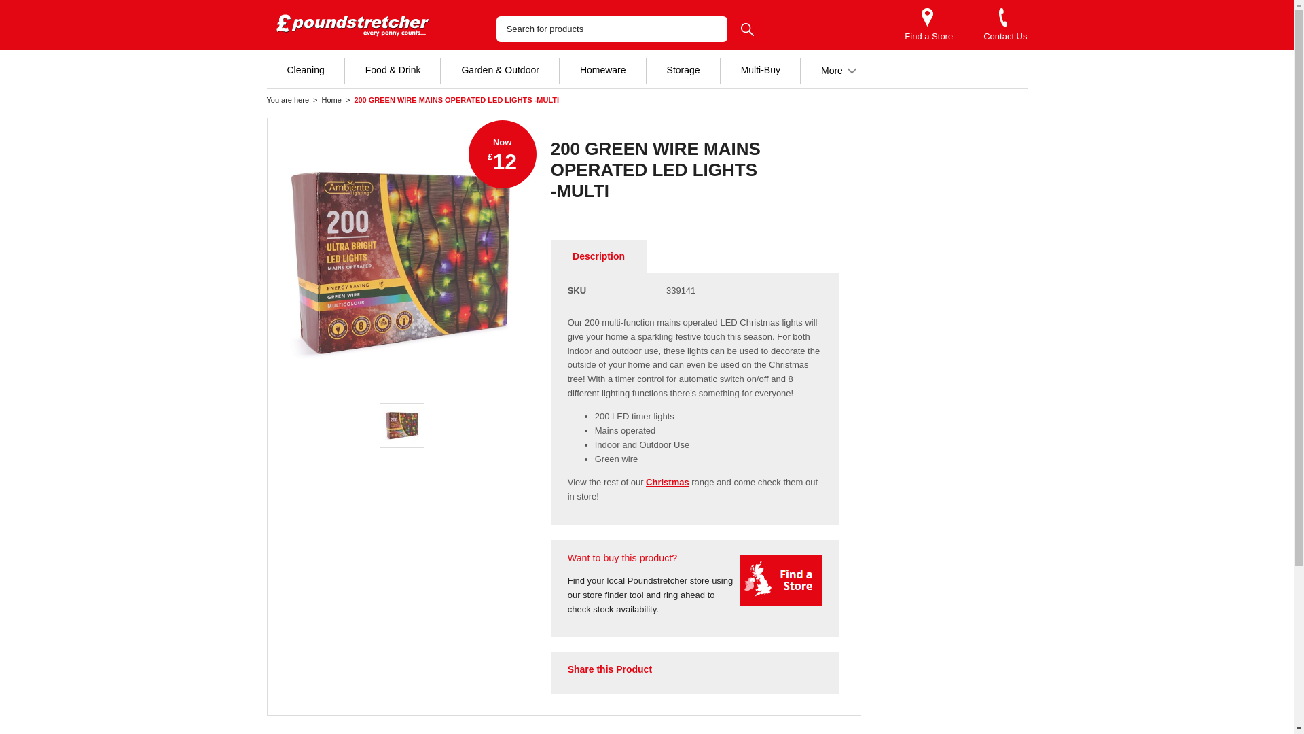 The image size is (1304, 734). I want to click on Contact Us, so click(1005, 37).